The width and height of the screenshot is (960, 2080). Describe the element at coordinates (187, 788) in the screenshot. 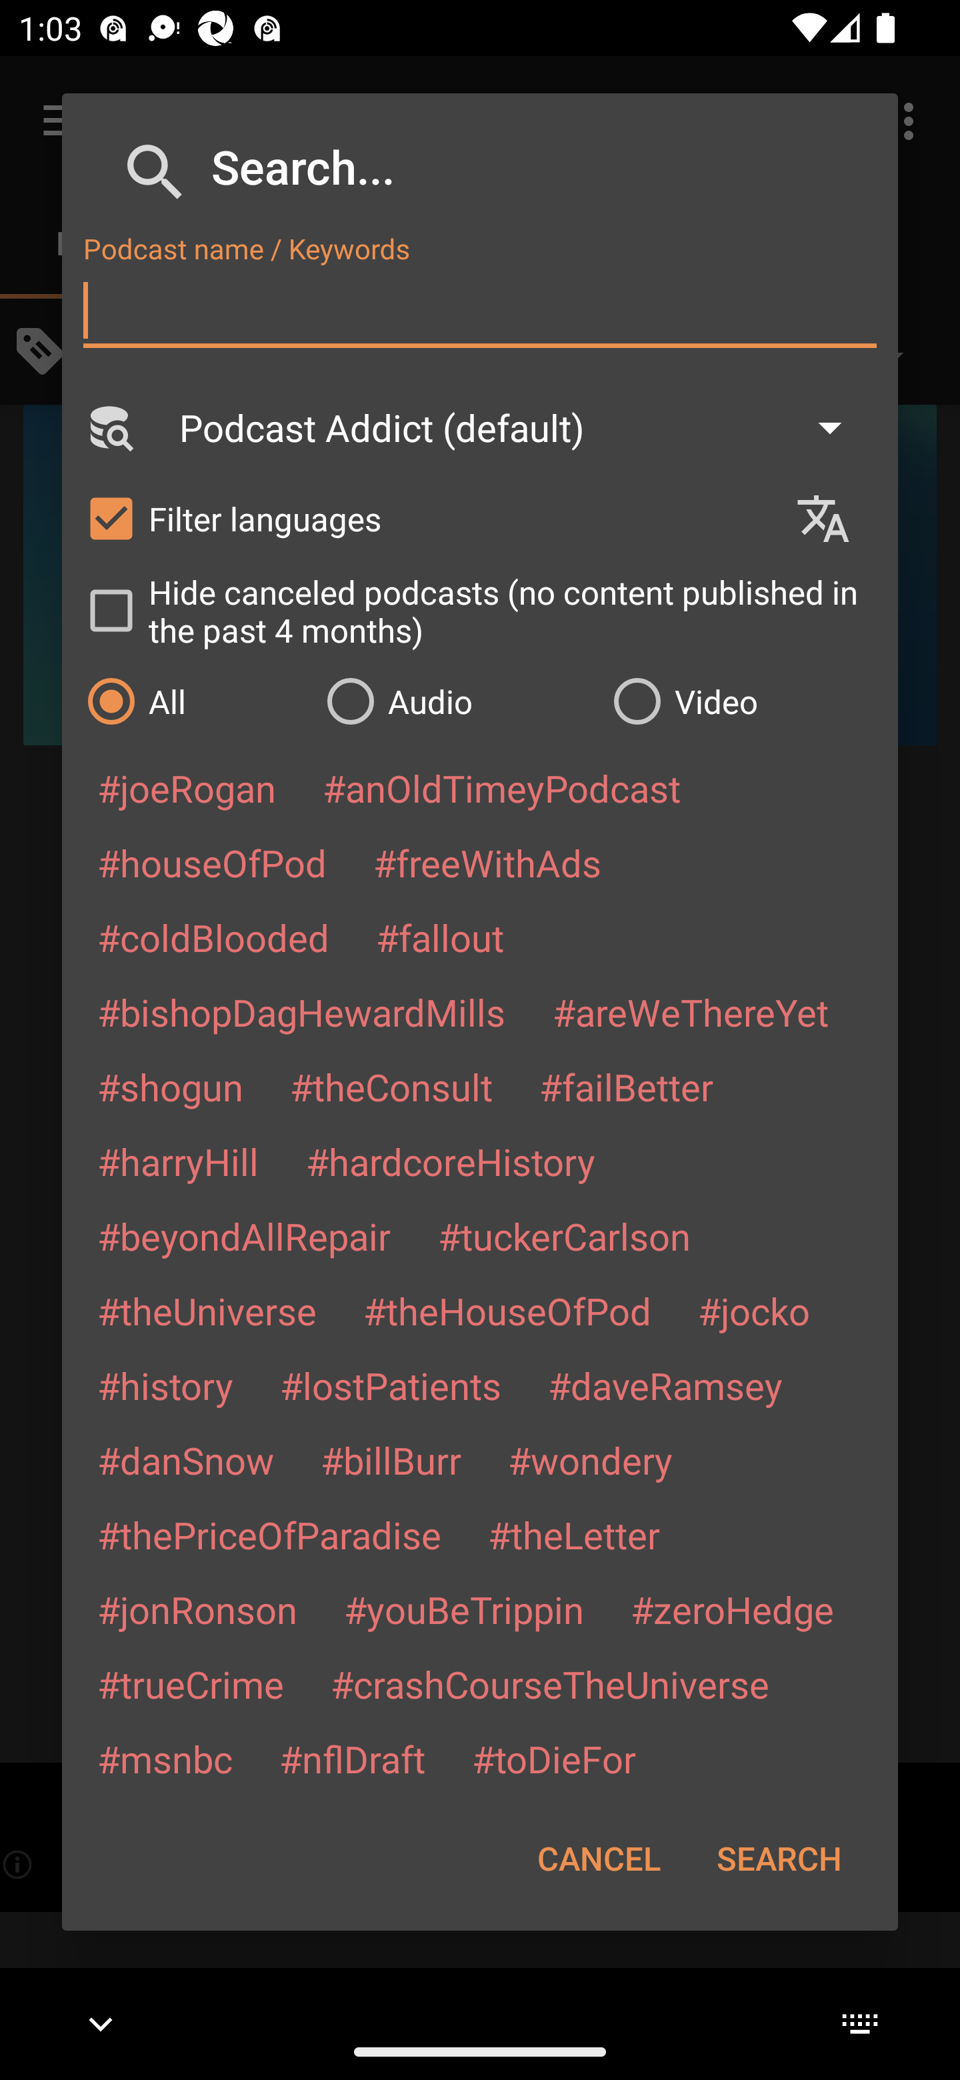

I see `#joeRogan` at that location.